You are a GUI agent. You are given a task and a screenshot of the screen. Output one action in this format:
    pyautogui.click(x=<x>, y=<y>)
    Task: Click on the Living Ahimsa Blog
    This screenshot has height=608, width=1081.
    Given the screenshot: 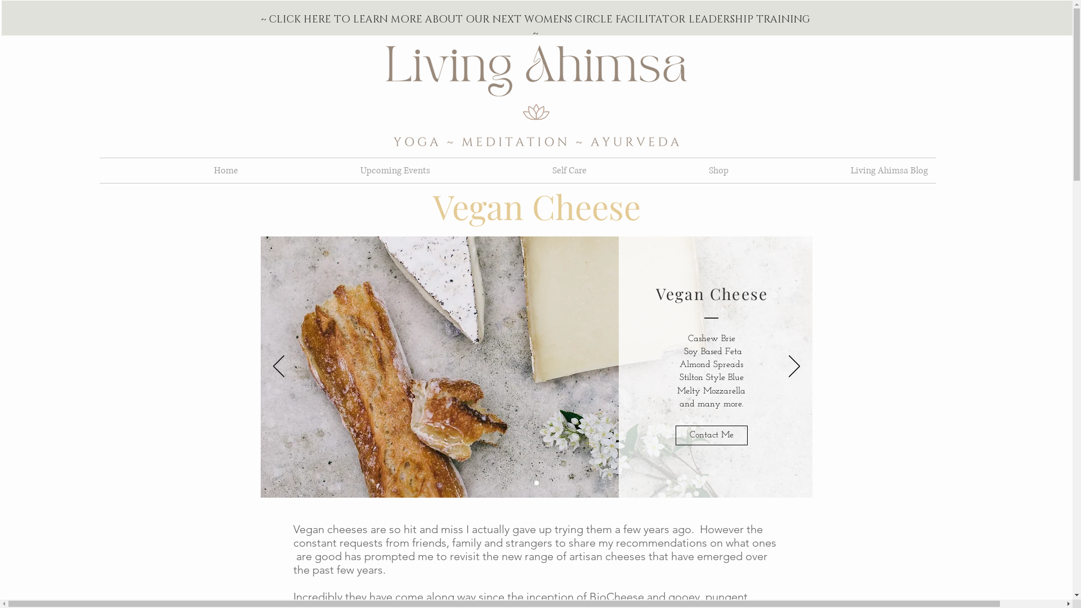 What is the action you would take?
    pyautogui.click(x=836, y=171)
    